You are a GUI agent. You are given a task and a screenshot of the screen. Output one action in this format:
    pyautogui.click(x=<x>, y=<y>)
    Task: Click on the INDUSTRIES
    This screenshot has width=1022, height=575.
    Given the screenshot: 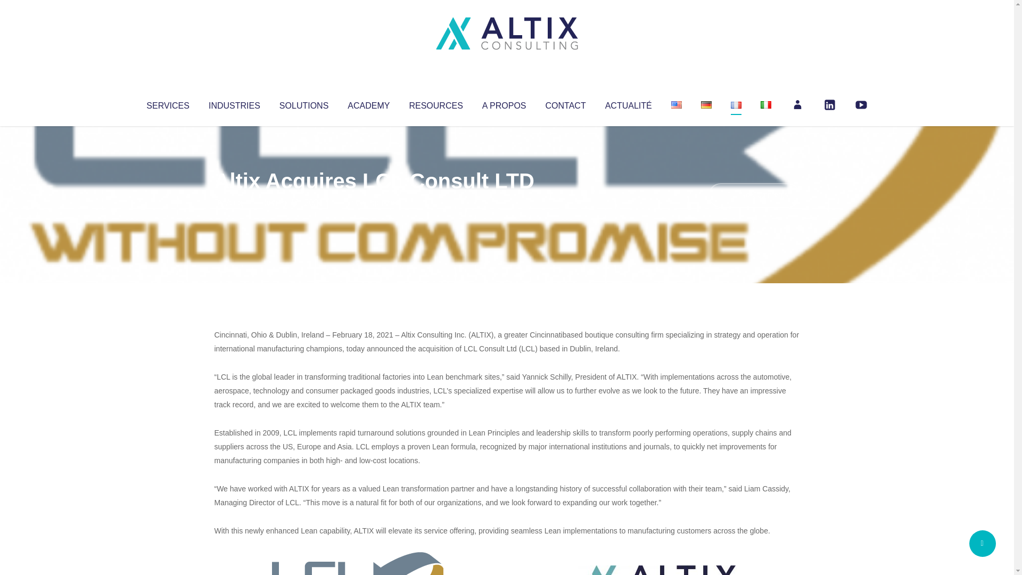 What is the action you would take?
    pyautogui.click(x=234, y=103)
    